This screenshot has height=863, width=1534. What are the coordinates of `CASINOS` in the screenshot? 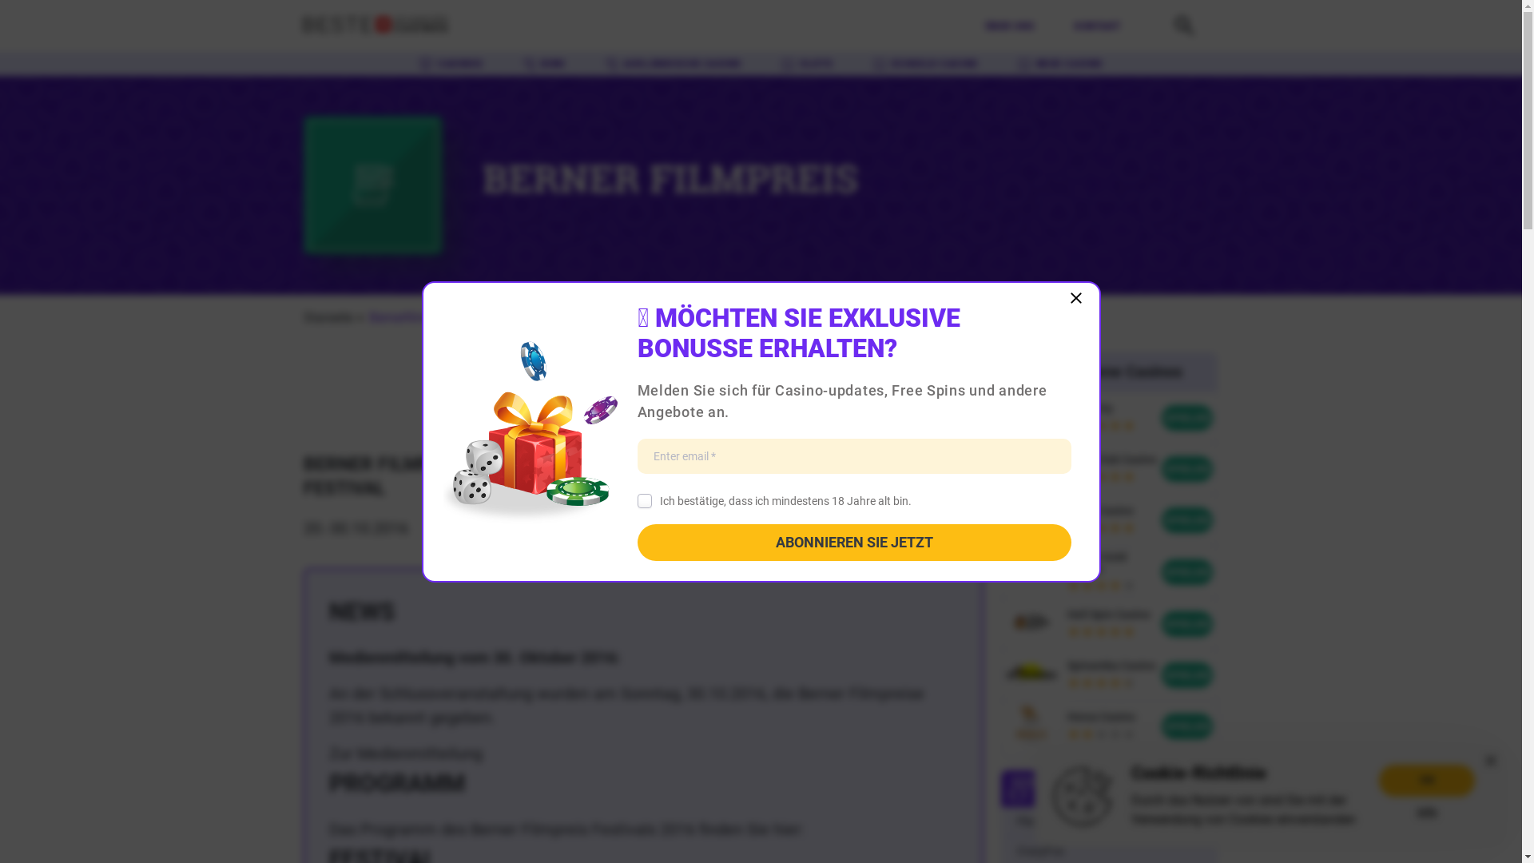 It's located at (451, 64).